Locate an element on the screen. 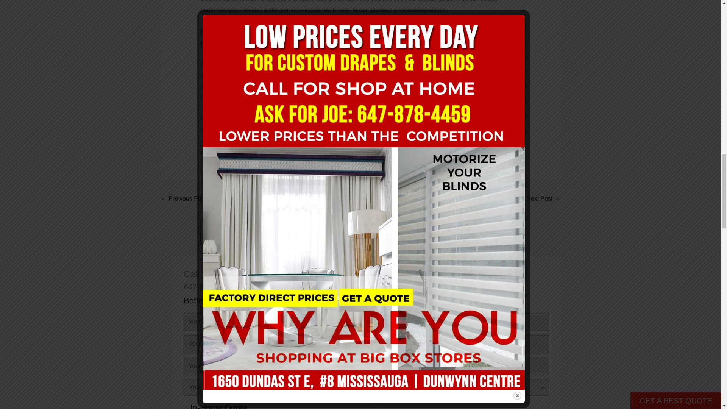 The height and width of the screenshot is (409, 727). Custom Blinds and  Drapes Ajax is located at coordinates (183, 199).